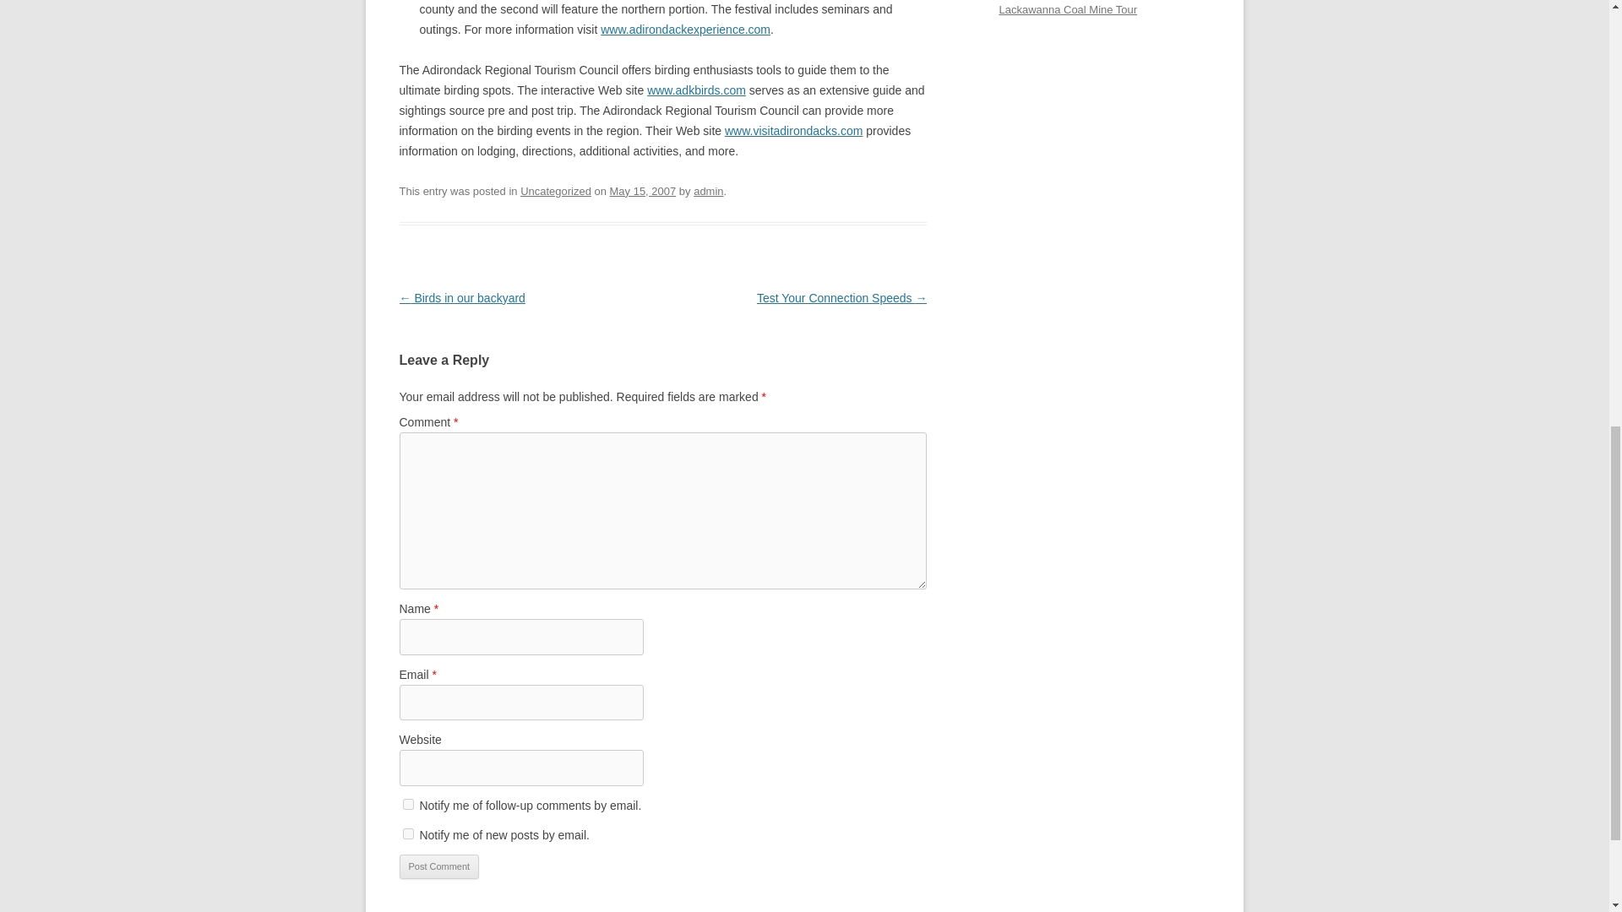 This screenshot has width=1622, height=912. Describe the element at coordinates (438, 866) in the screenshot. I see `Post Comment` at that location.